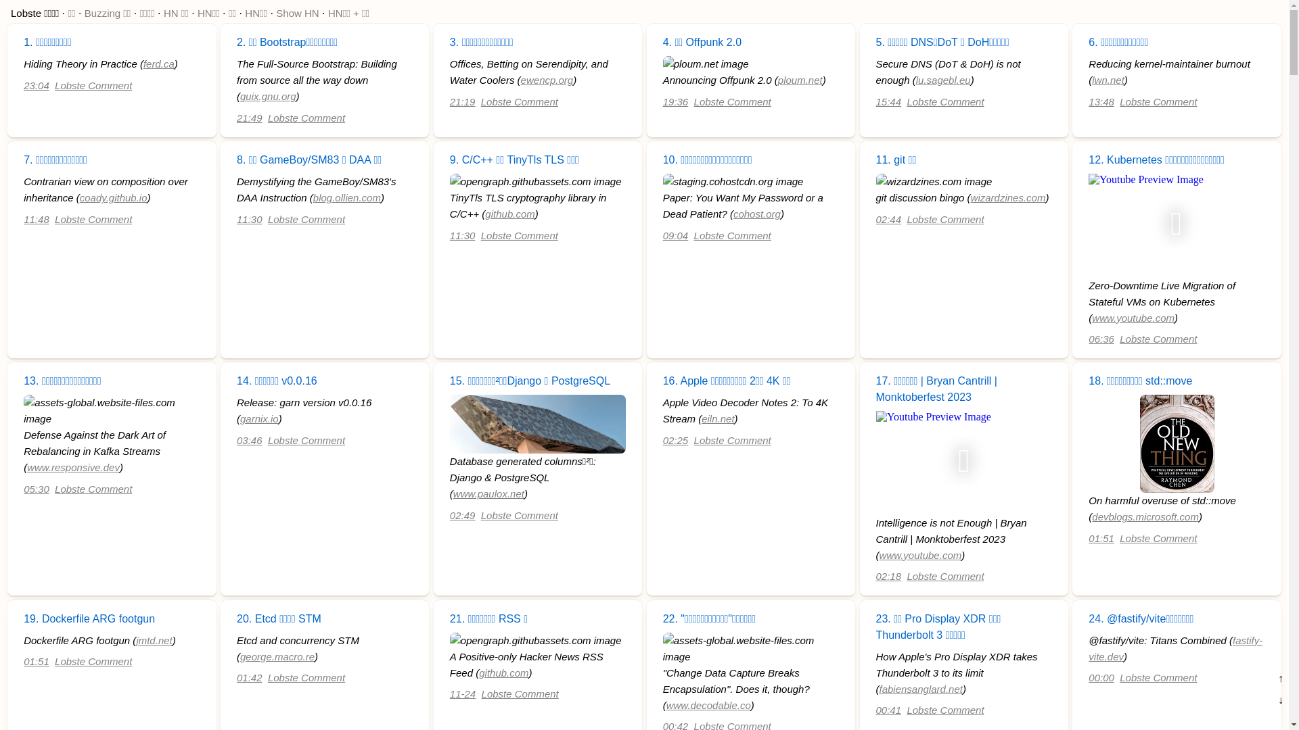 This screenshot has height=730, width=1299. I want to click on 15:44, so click(888, 101).